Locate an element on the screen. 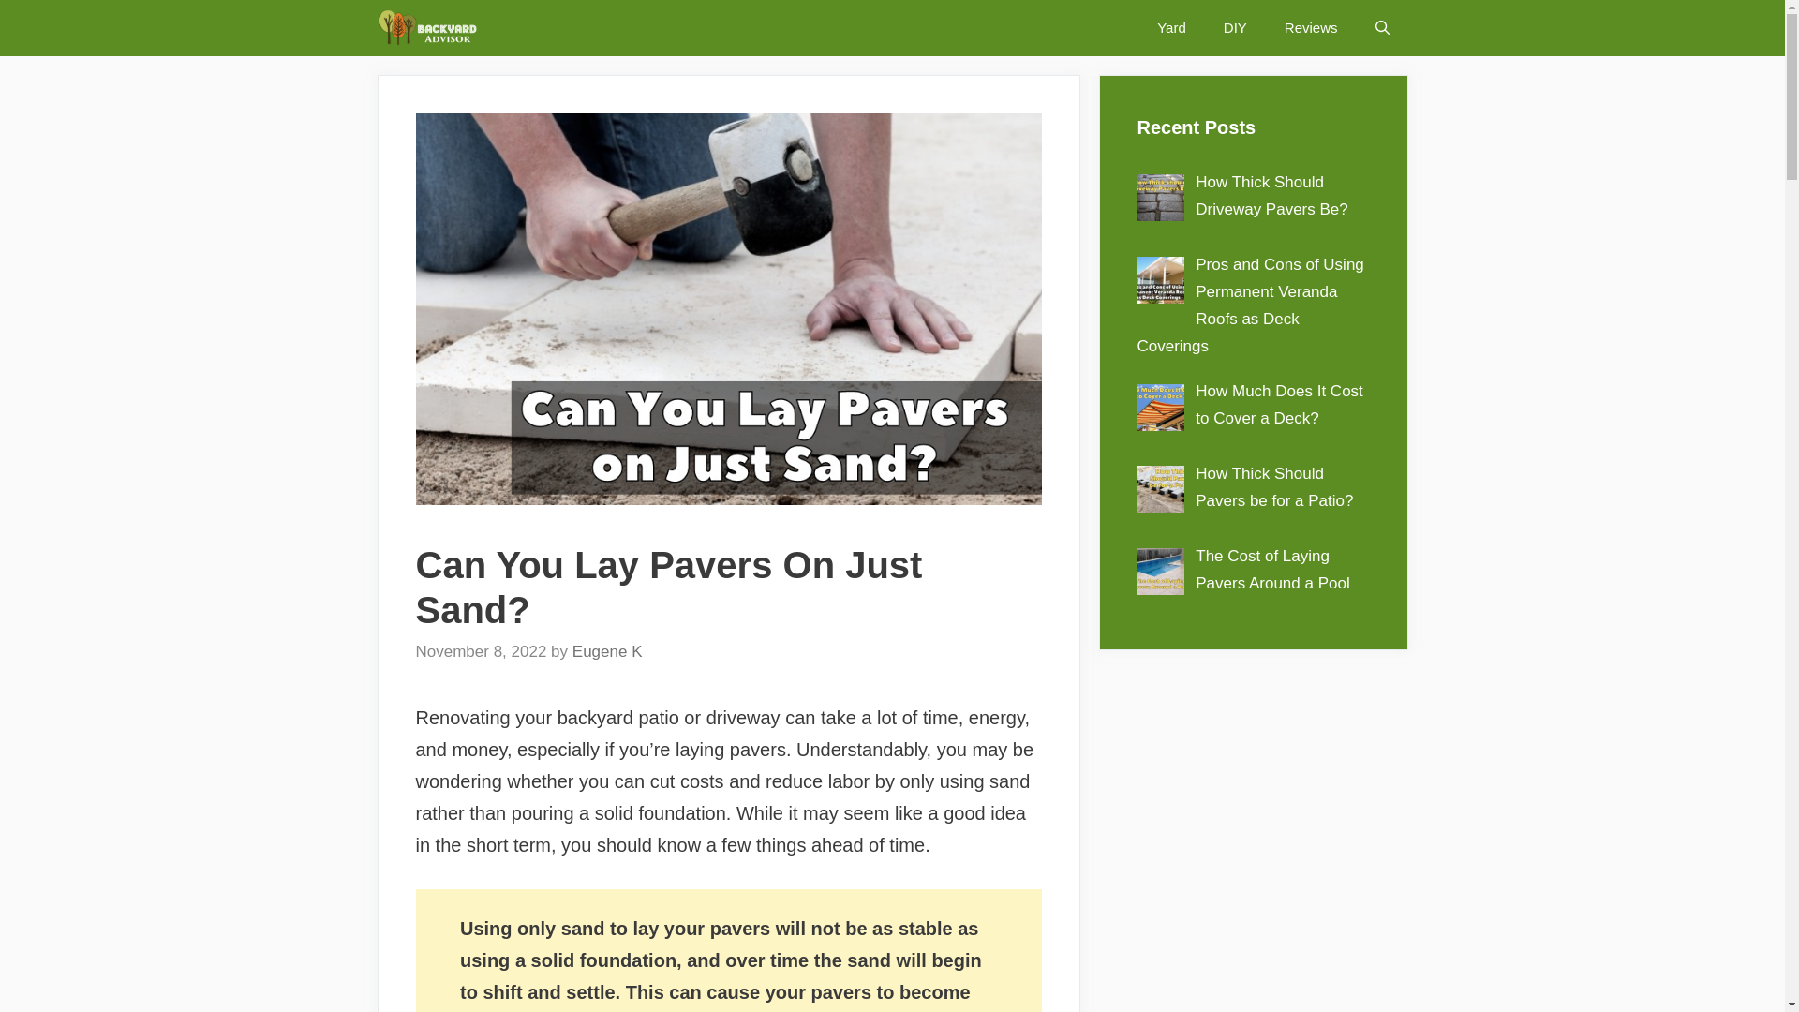  Backyard Advisor is located at coordinates (425, 28).